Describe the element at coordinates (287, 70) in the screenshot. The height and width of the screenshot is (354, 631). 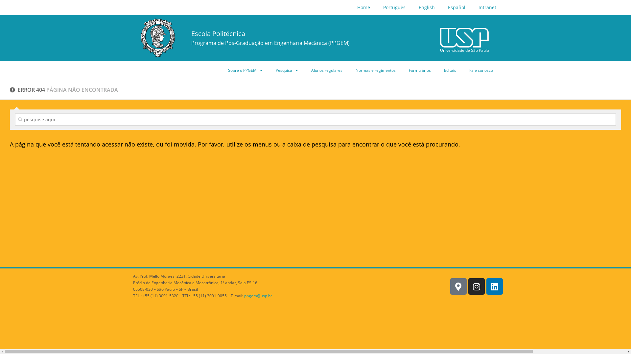
I see `Pesquisa` at that location.